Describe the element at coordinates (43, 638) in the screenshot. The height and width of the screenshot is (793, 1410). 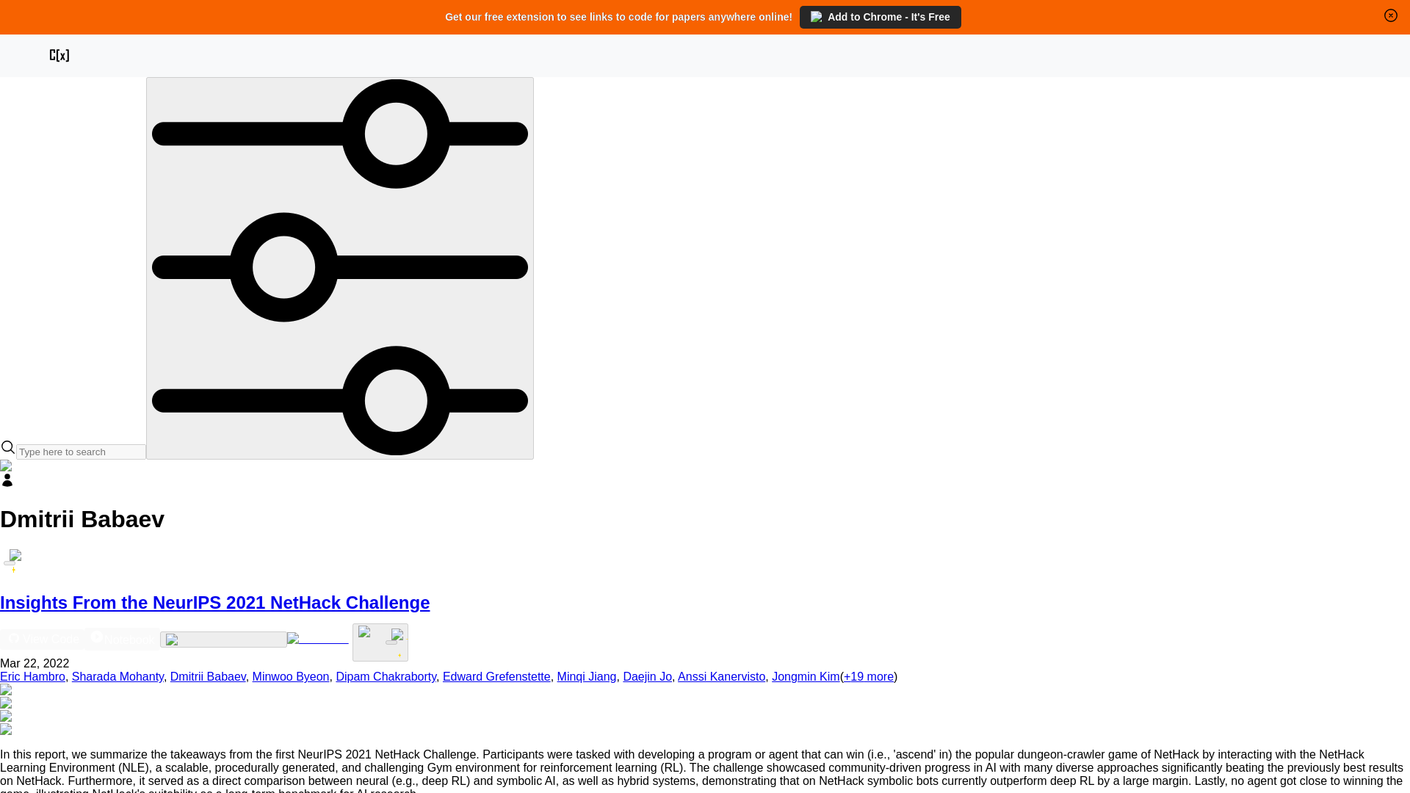
I see `Github IconView Code` at that location.